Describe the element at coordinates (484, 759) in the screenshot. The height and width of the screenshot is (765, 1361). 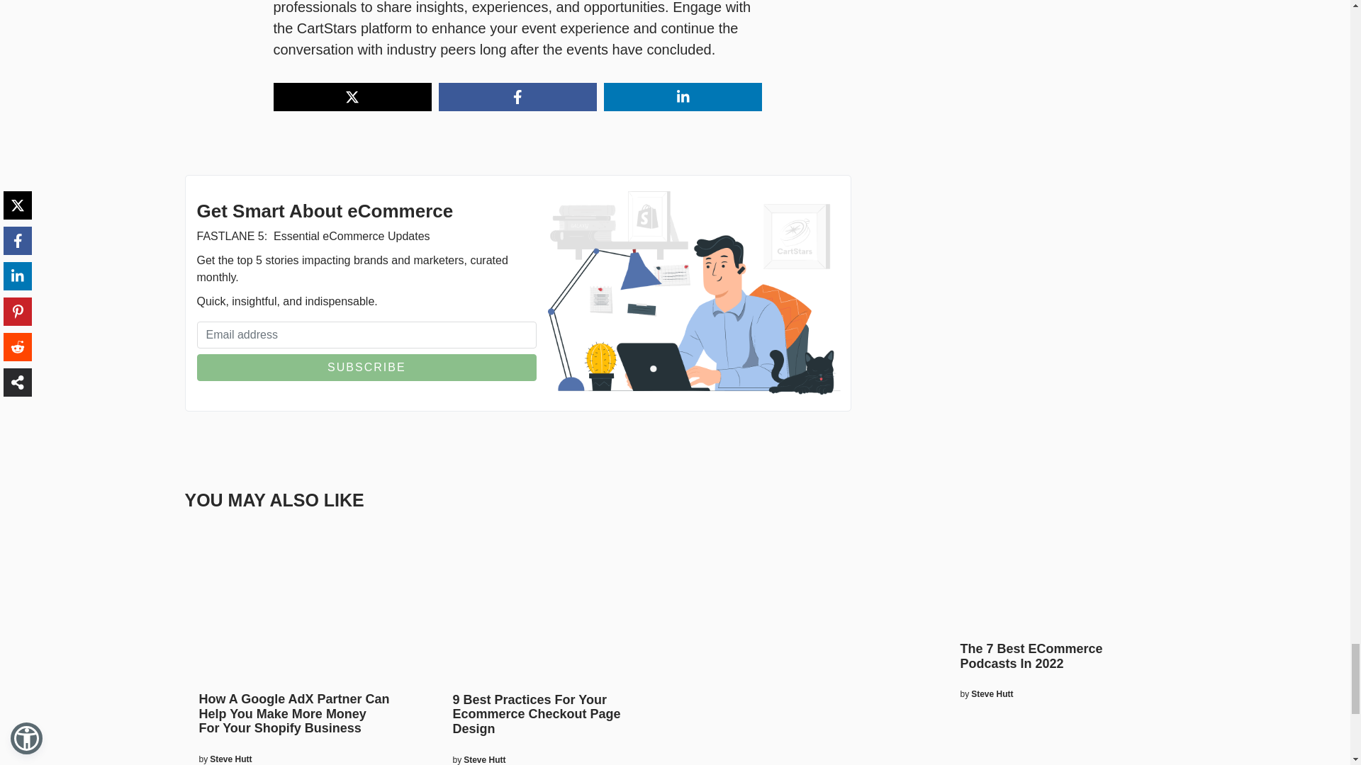
I see `View all posts by Steve Hutt` at that location.